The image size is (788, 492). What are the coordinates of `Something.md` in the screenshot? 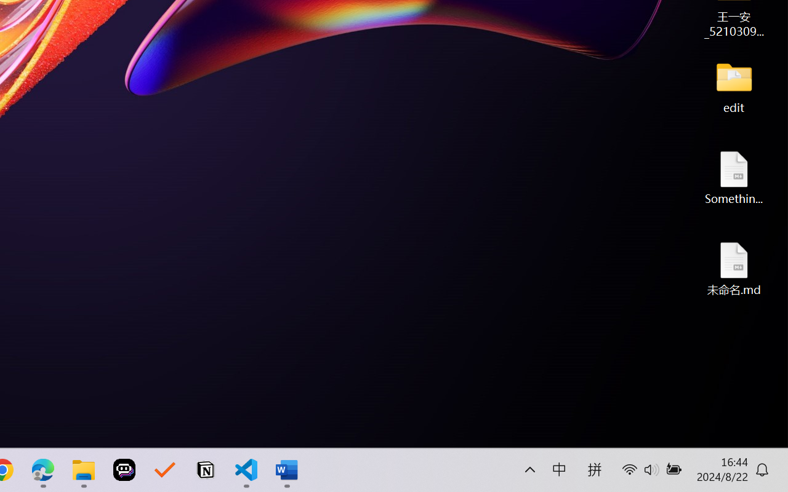 It's located at (734, 177).